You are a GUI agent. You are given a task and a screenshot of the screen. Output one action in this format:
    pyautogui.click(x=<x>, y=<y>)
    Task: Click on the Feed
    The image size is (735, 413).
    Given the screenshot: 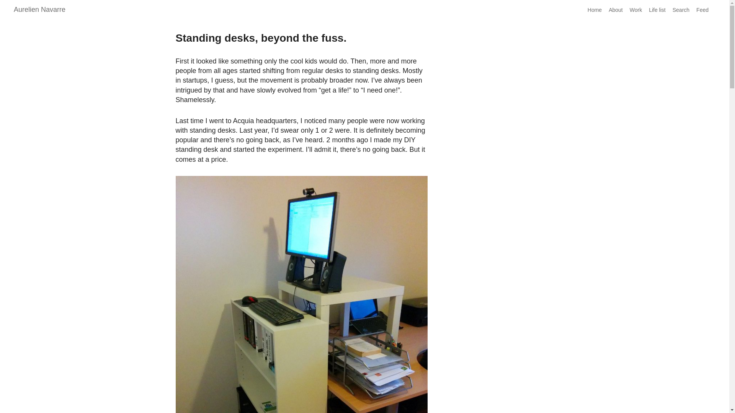 What is the action you would take?
    pyautogui.click(x=702, y=10)
    